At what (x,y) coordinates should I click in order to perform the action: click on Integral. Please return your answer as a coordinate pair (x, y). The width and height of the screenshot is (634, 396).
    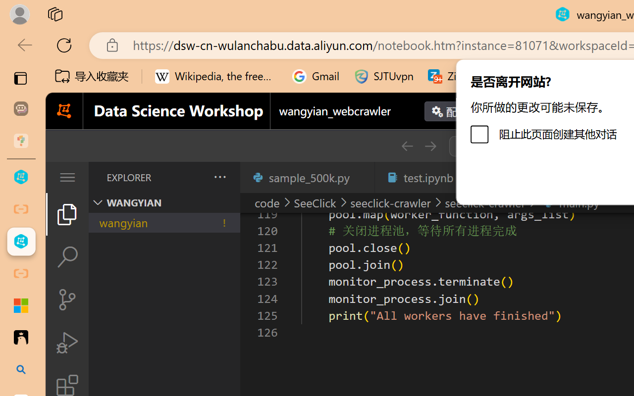
    Looking at the image, I should click on (212, 55).